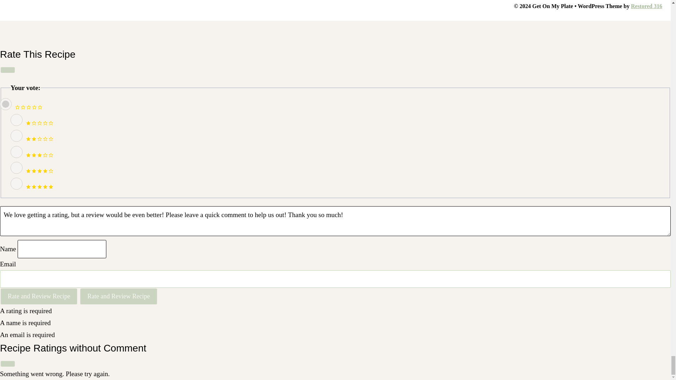 This screenshot has height=380, width=676. Describe the element at coordinates (16, 184) in the screenshot. I see `5` at that location.